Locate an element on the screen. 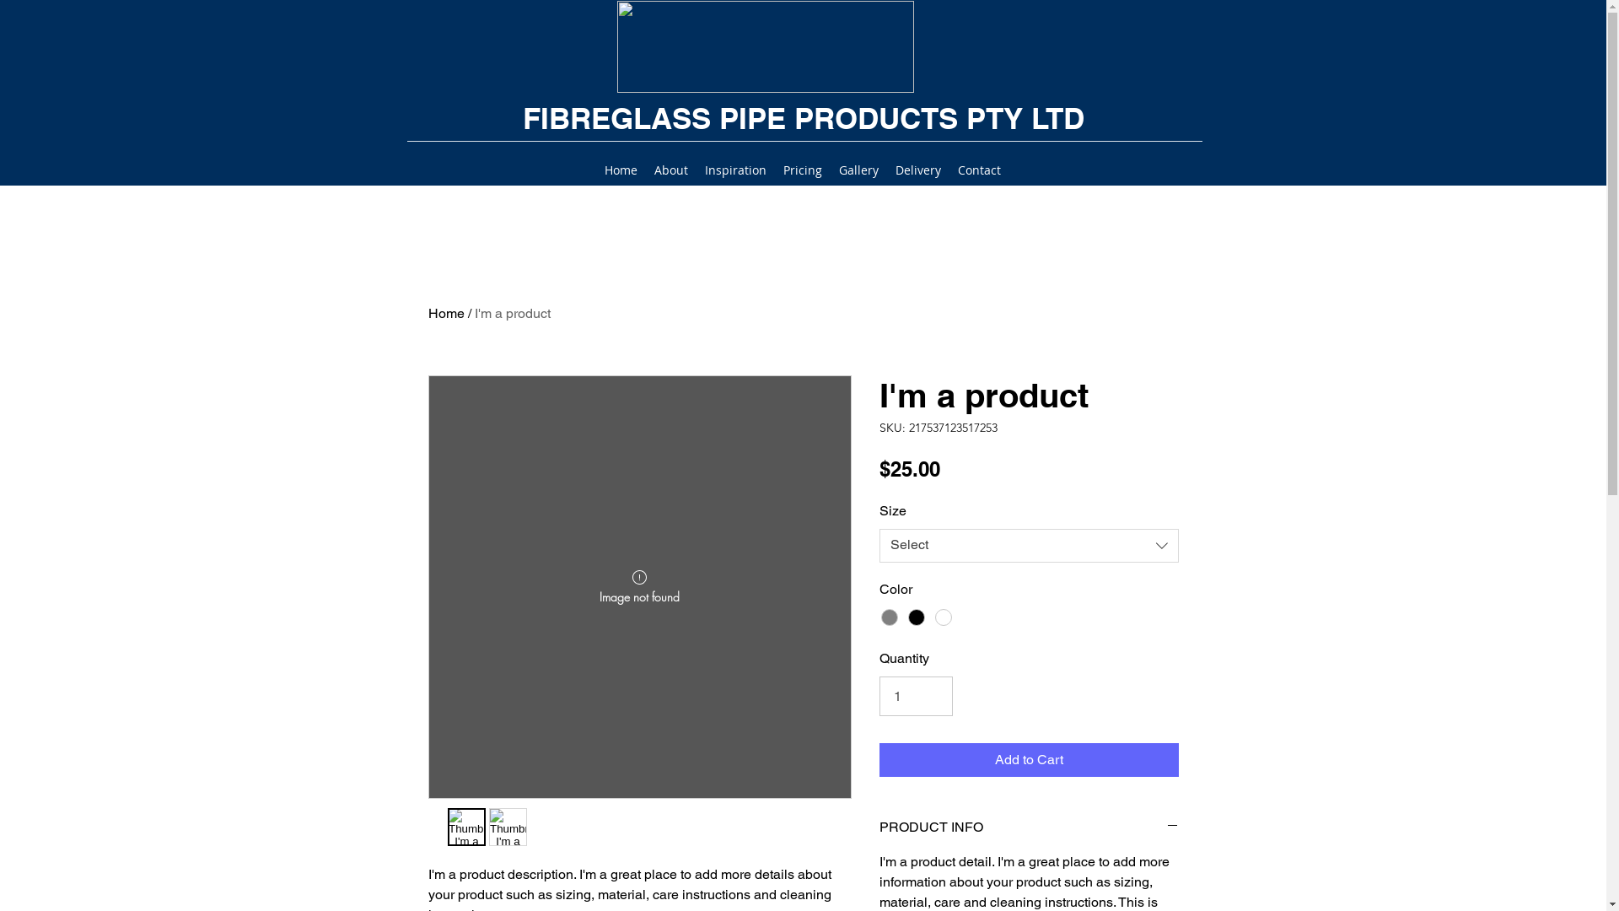 This screenshot has height=911, width=1619. Contact is located at coordinates (980, 170).